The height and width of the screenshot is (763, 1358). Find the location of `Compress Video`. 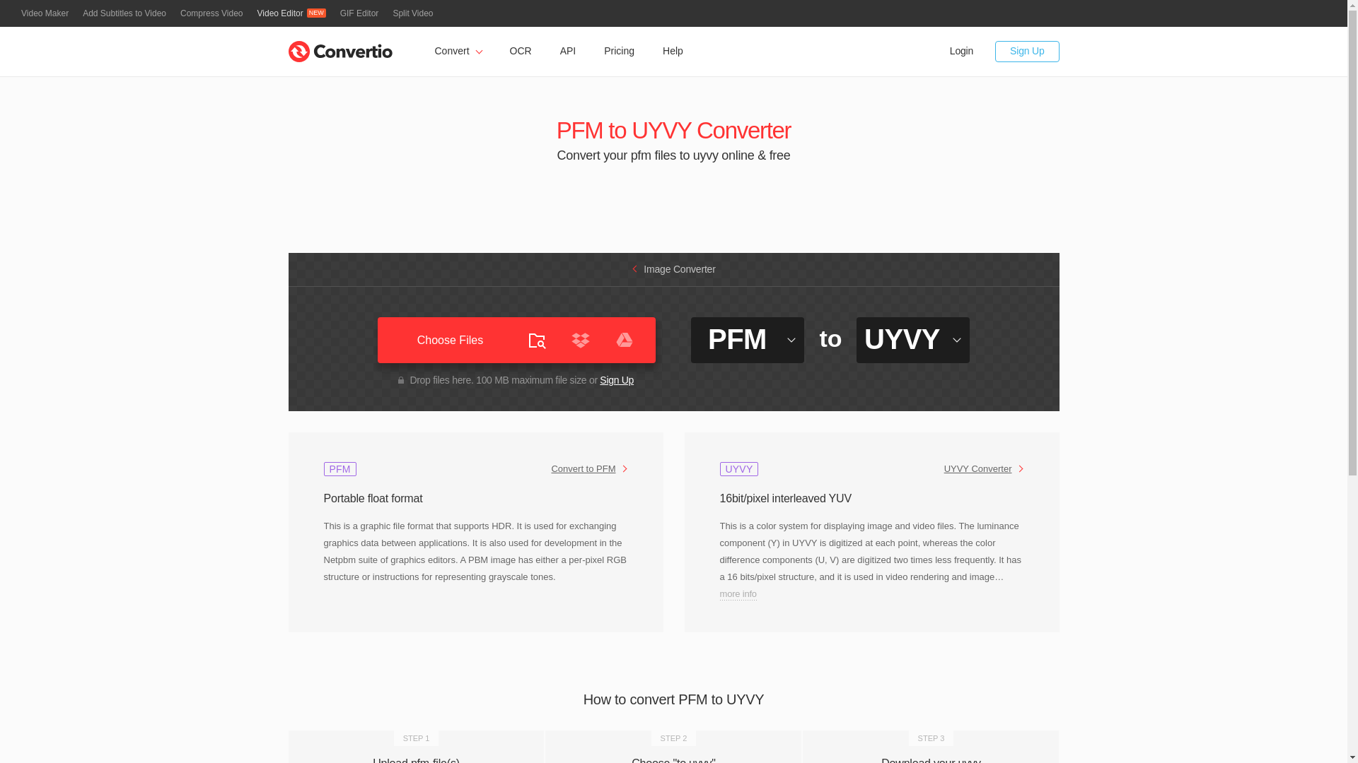

Compress Video is located at coordinates (211, 13).